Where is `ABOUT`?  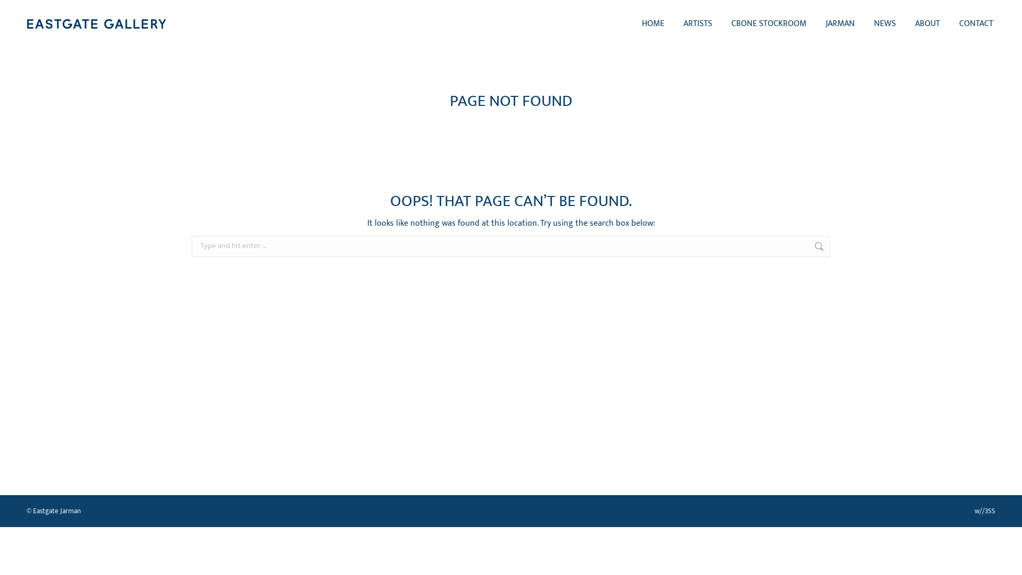
ABOUT is located at coordinates (927, 24).